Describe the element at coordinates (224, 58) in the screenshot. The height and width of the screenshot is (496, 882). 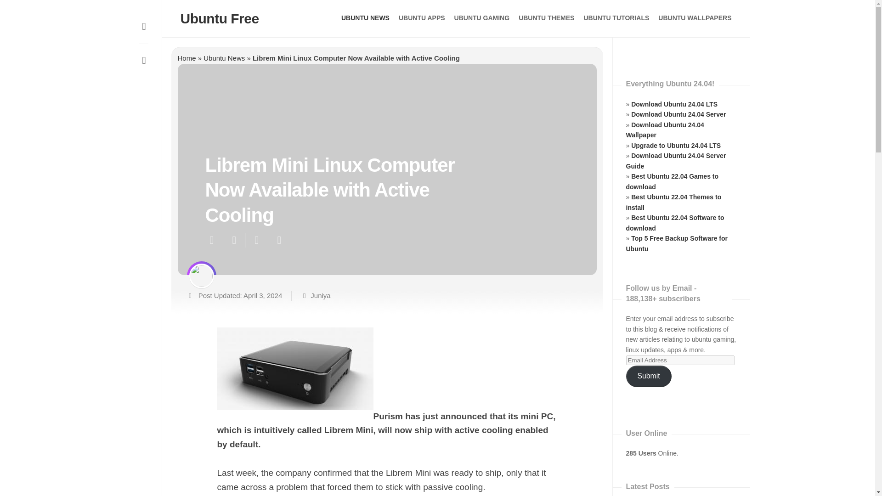
I see `Ubuntu News` at that location.